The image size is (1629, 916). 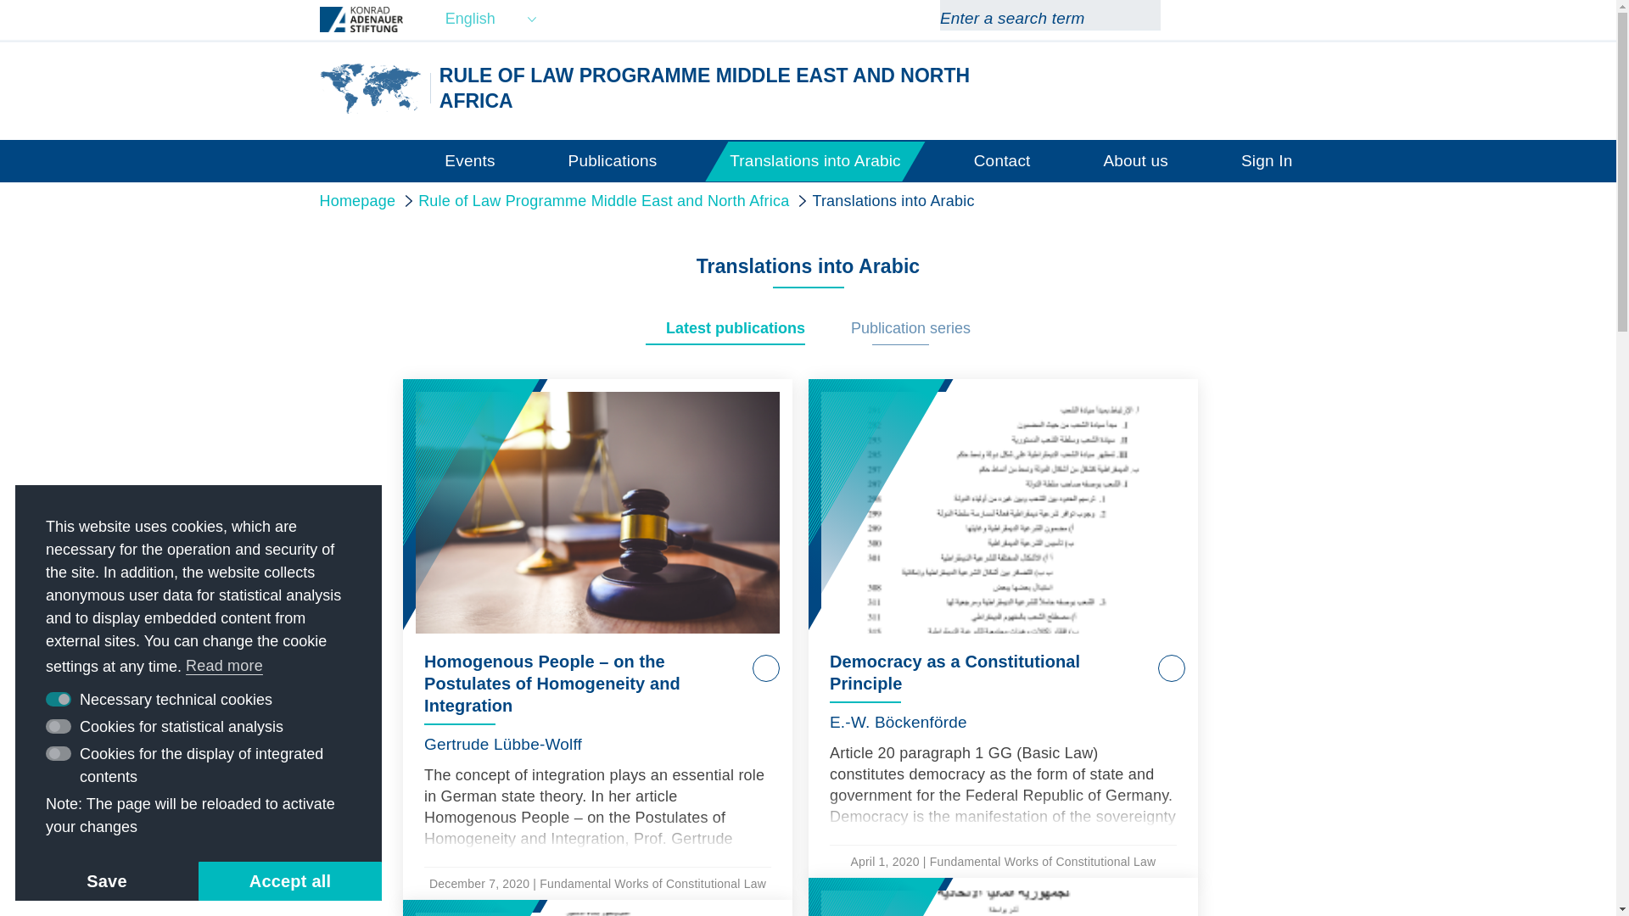 What do you see at coordinates (1256, 19) in the screenshot?
I see `Instagram` at bounding box center [1256, 19].